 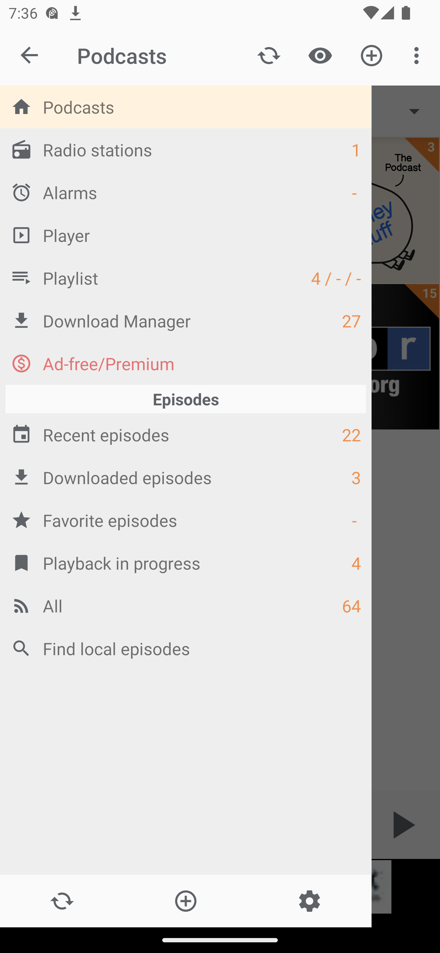 I want to click on Playback in progress 4, so click(x=186, y=563).